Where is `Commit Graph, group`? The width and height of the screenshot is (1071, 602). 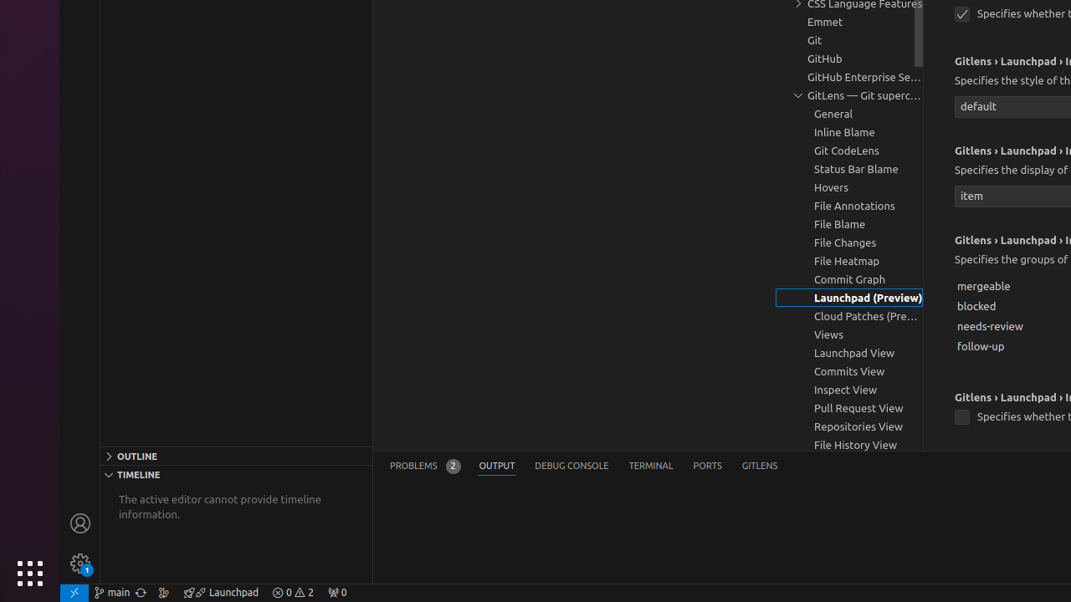 Commit Graph, group is located at coordinates (849, 279).